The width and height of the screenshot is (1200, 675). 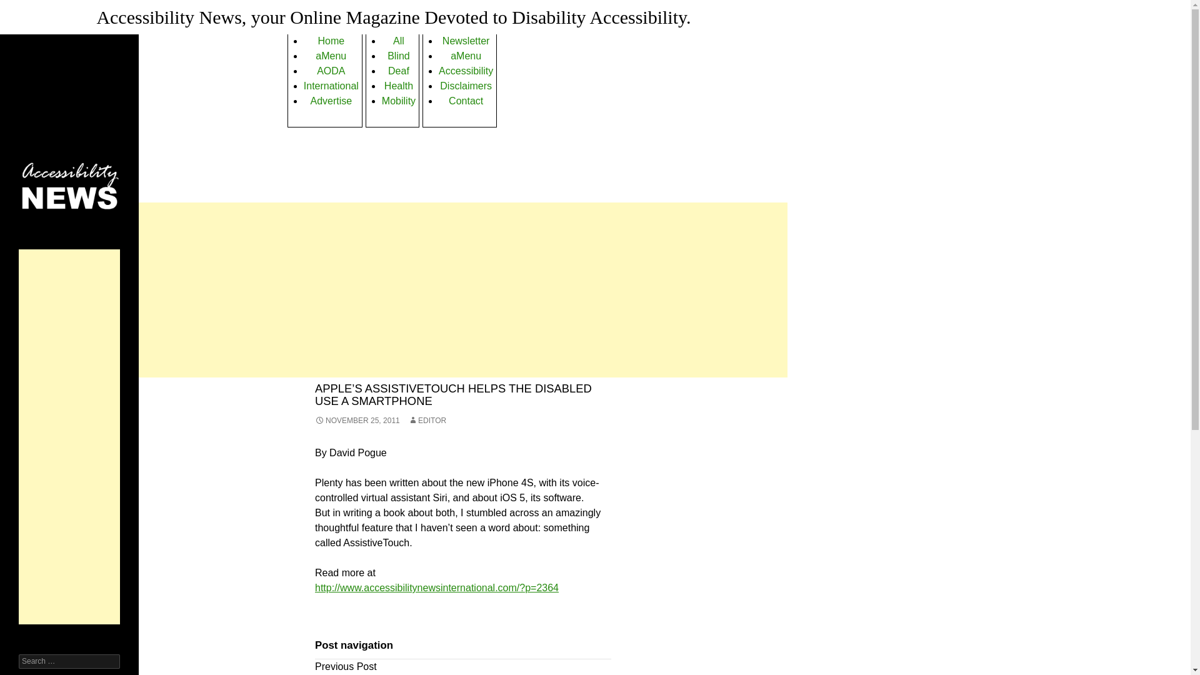 I want to click on NOVEMBER 25, 2011, so click(x=357, y=421).